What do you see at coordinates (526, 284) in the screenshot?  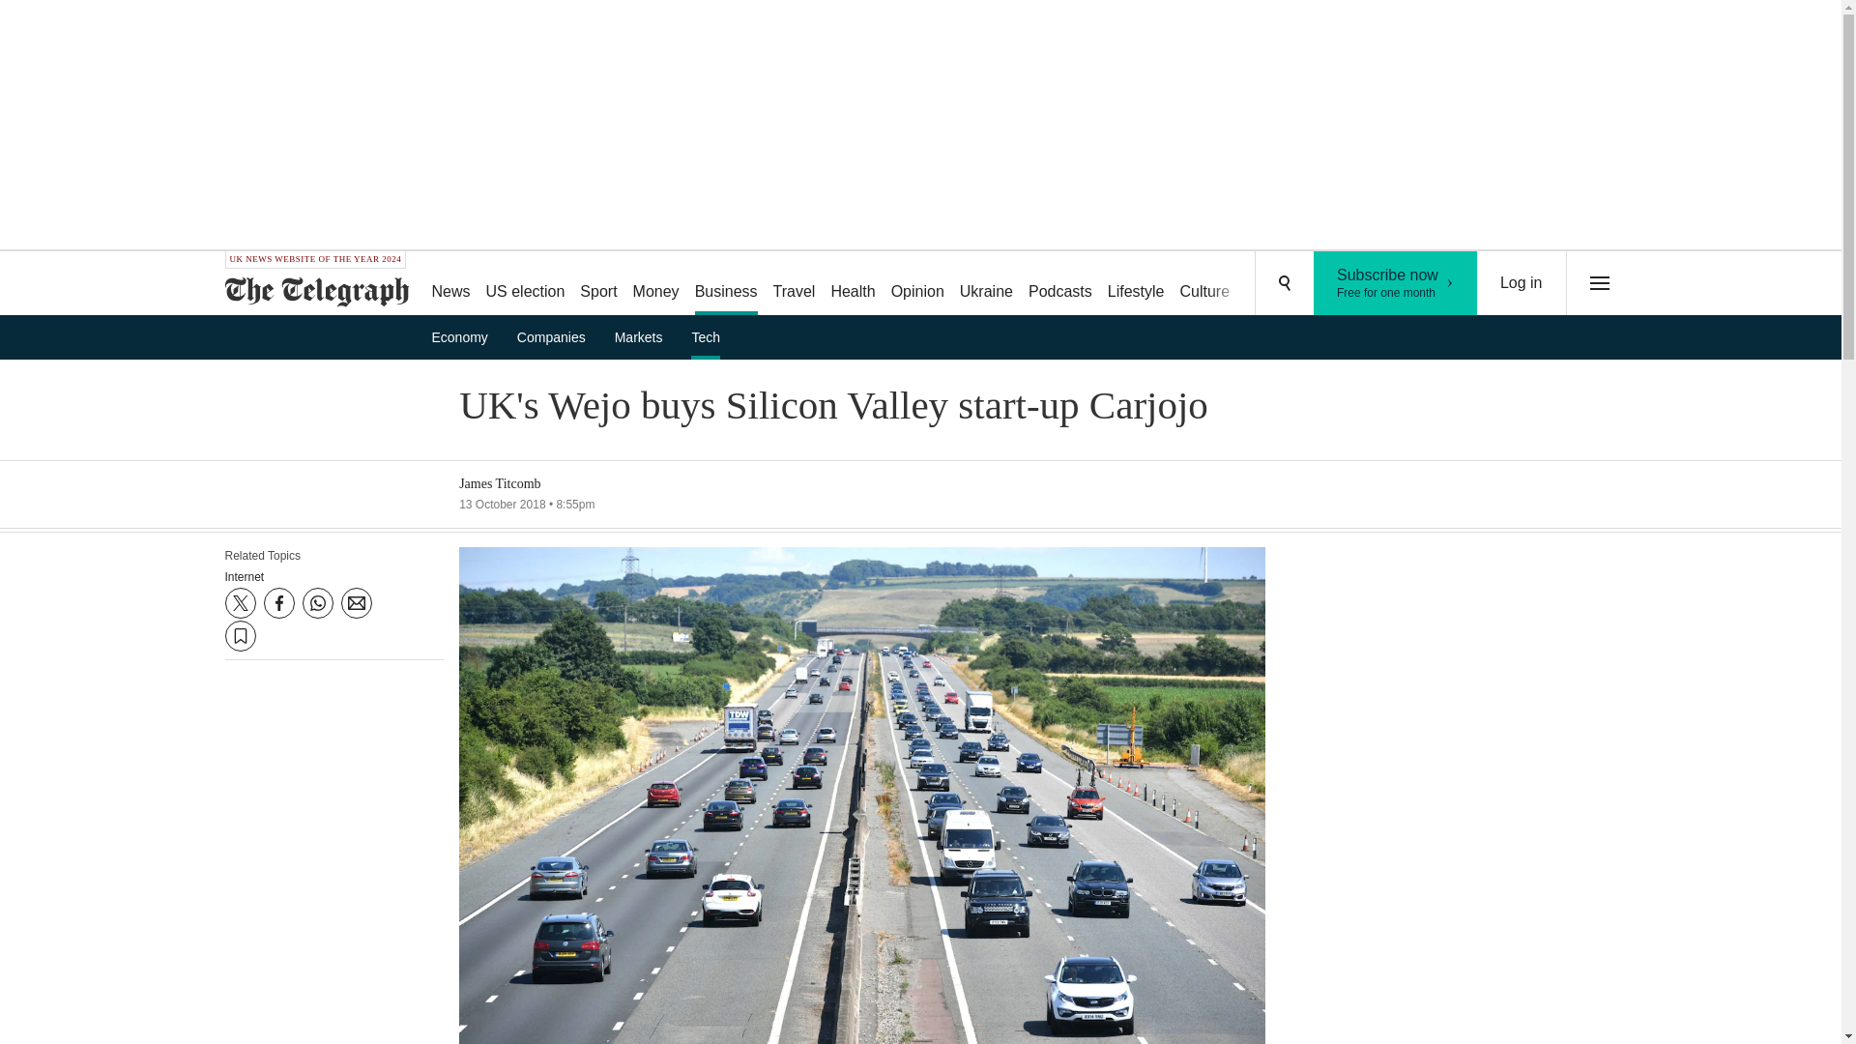 I see `US election` at bounding box center [526, 284].